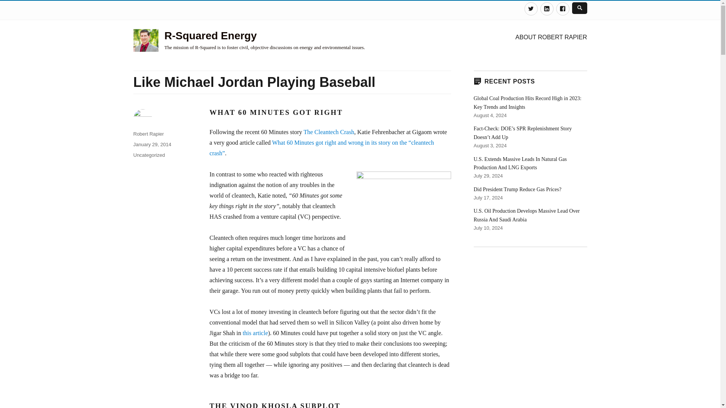 The height and width of the screenshot is (408, 726). I want to click on ABOUT ROBERT RAPIER, so click(551, 37).